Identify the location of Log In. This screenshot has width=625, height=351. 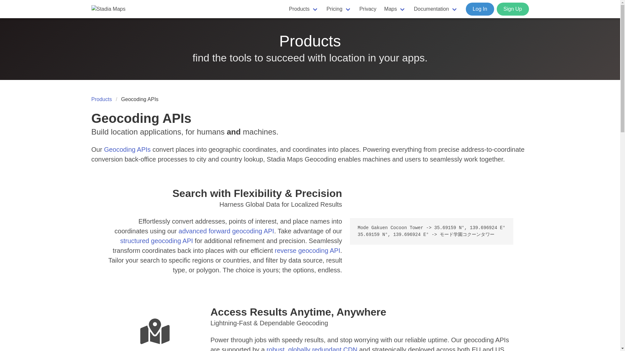
(479, 9).